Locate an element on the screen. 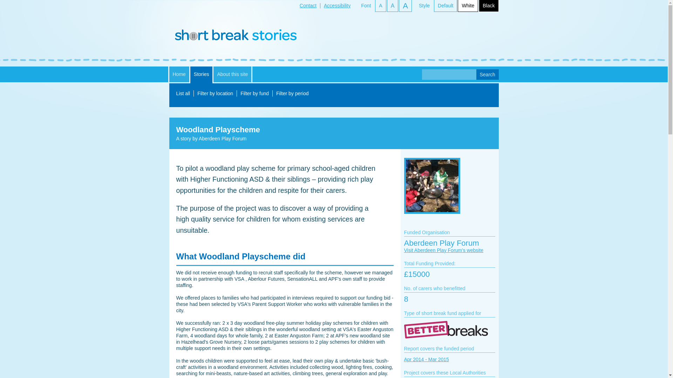  About this site is located at coordinates (232, 74).